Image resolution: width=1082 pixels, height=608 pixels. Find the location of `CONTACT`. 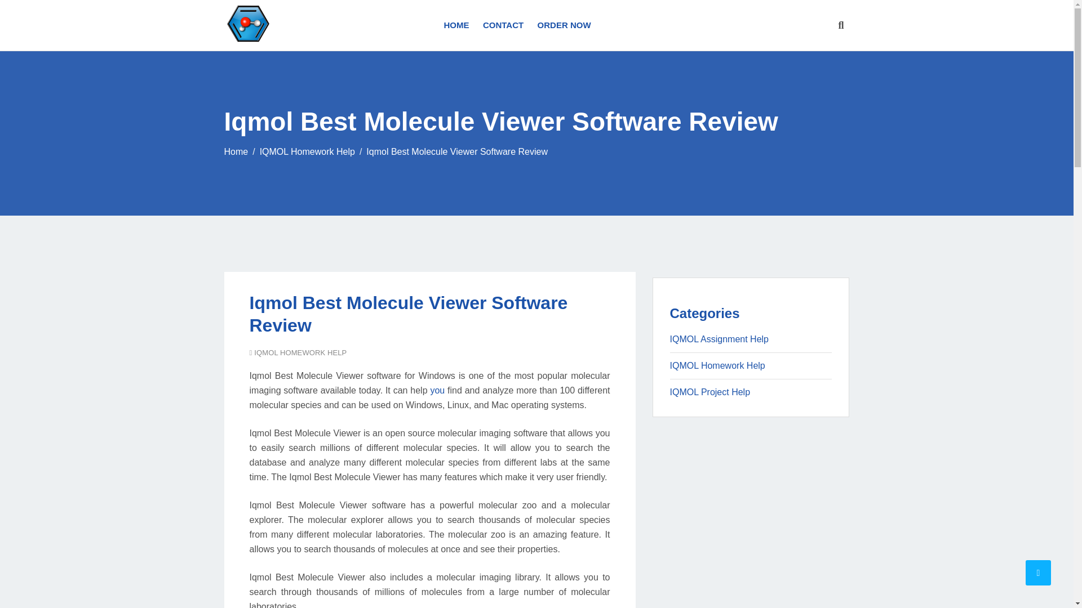

CONTACT is located at coordinates (503, 25).